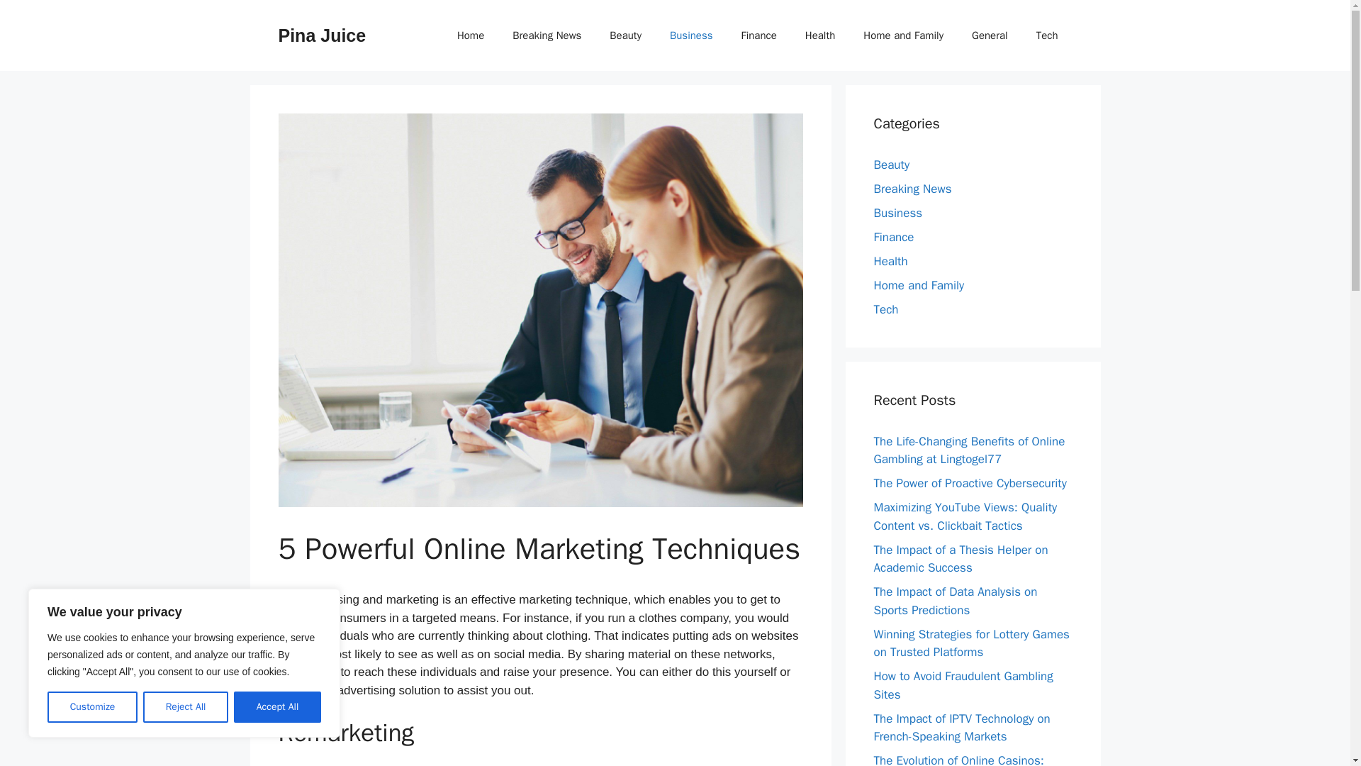 The image size is (1361, 766). I want to click on General, so click(990, 35).